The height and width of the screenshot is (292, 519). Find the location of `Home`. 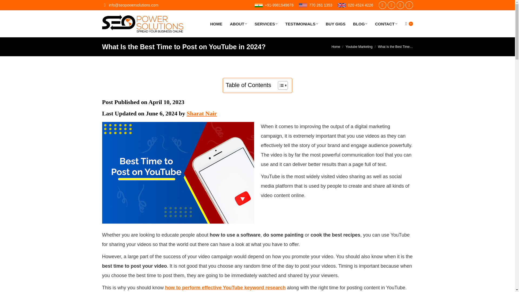

Home is located at coordinates (336, 47).